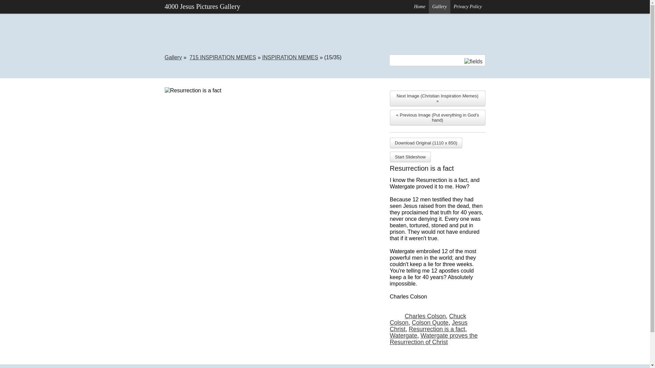  What do you see at coordinates (202, 7) in the screenshot?
I see `4000 Jesus Pictures Gallery` at bounding box center [202, 7].